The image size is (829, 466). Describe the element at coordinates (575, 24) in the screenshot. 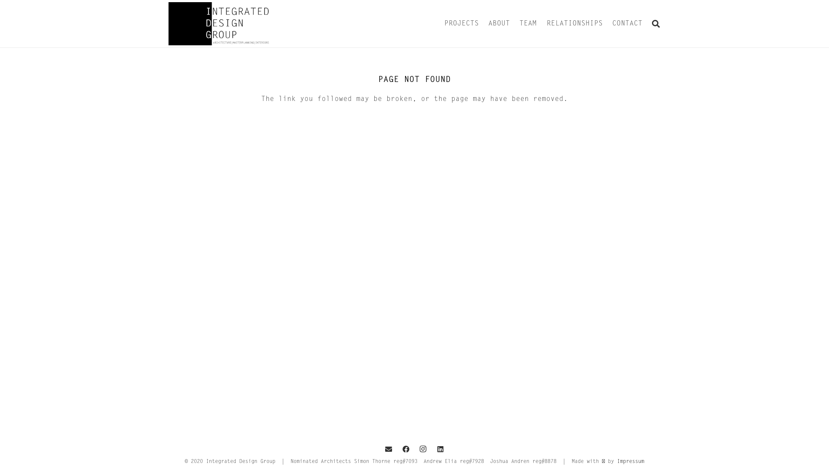

I see `RELATIONSHIPS` at that location.